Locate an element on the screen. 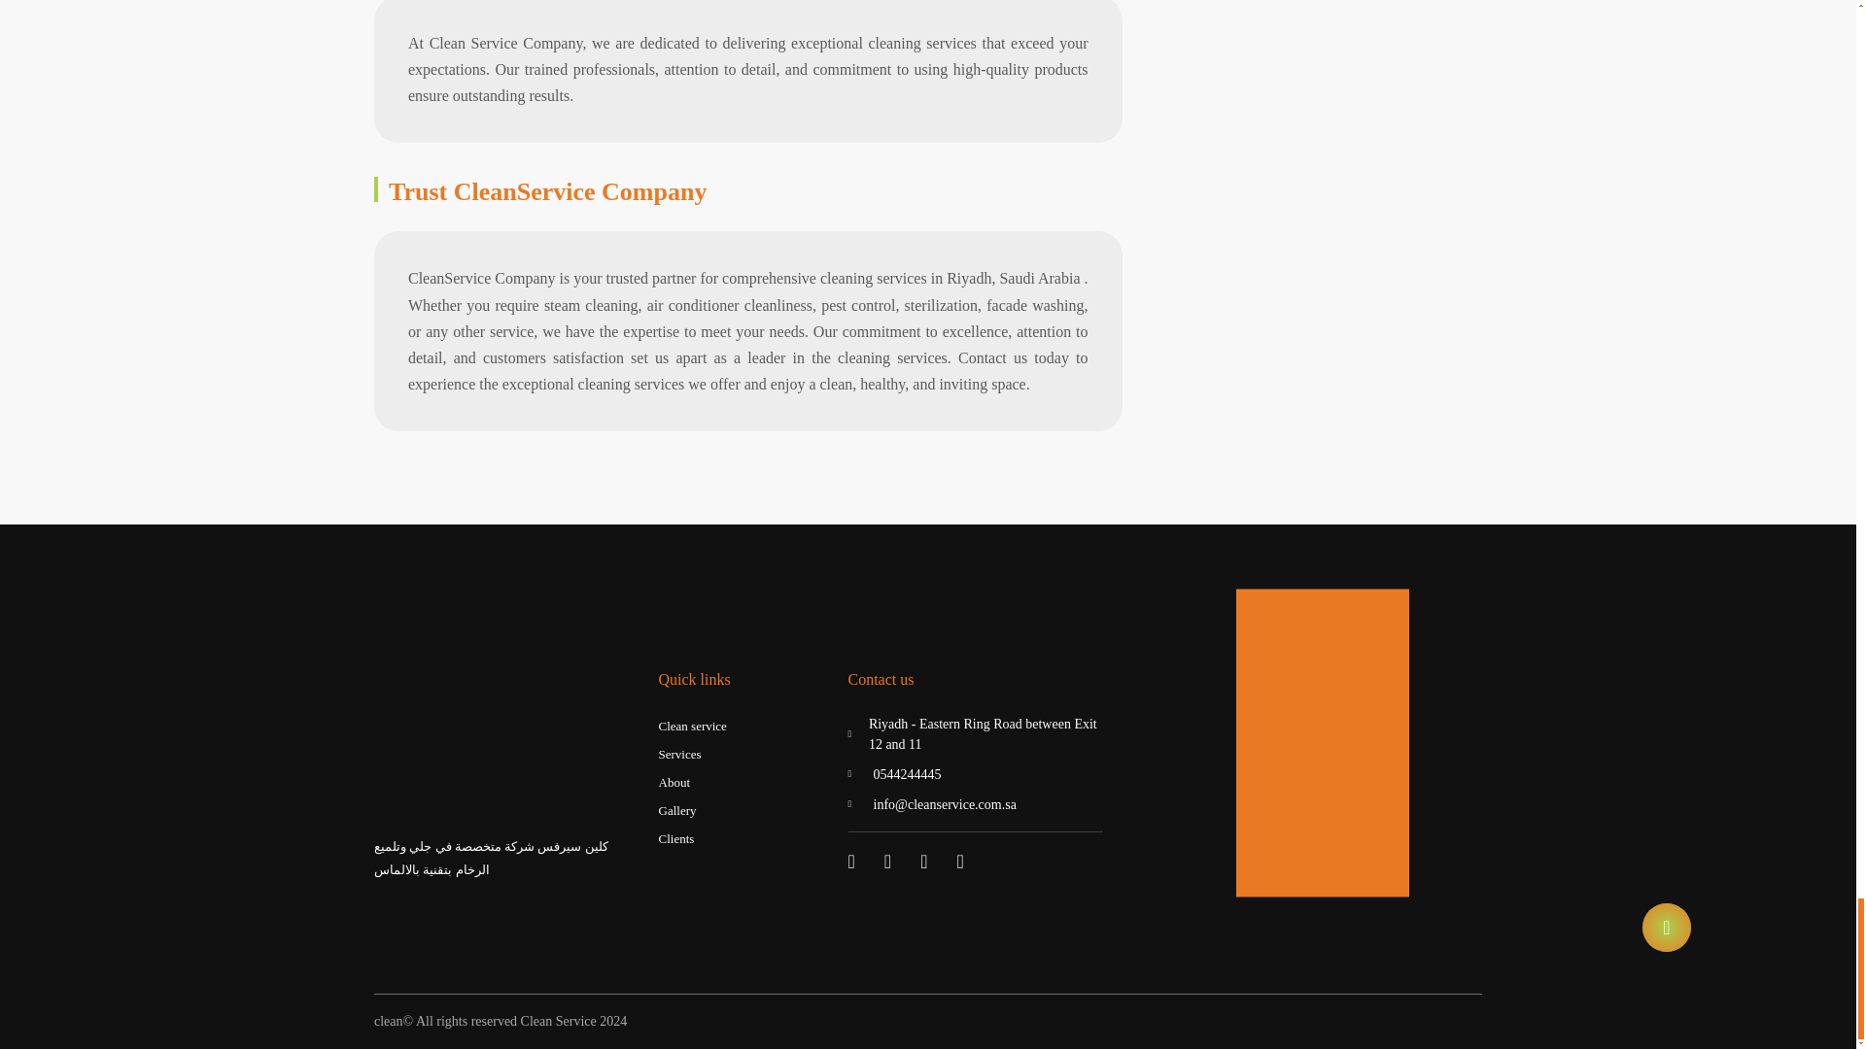 This screenshot has height=1049, width=1866. Services is located at coordinates (679, 754).